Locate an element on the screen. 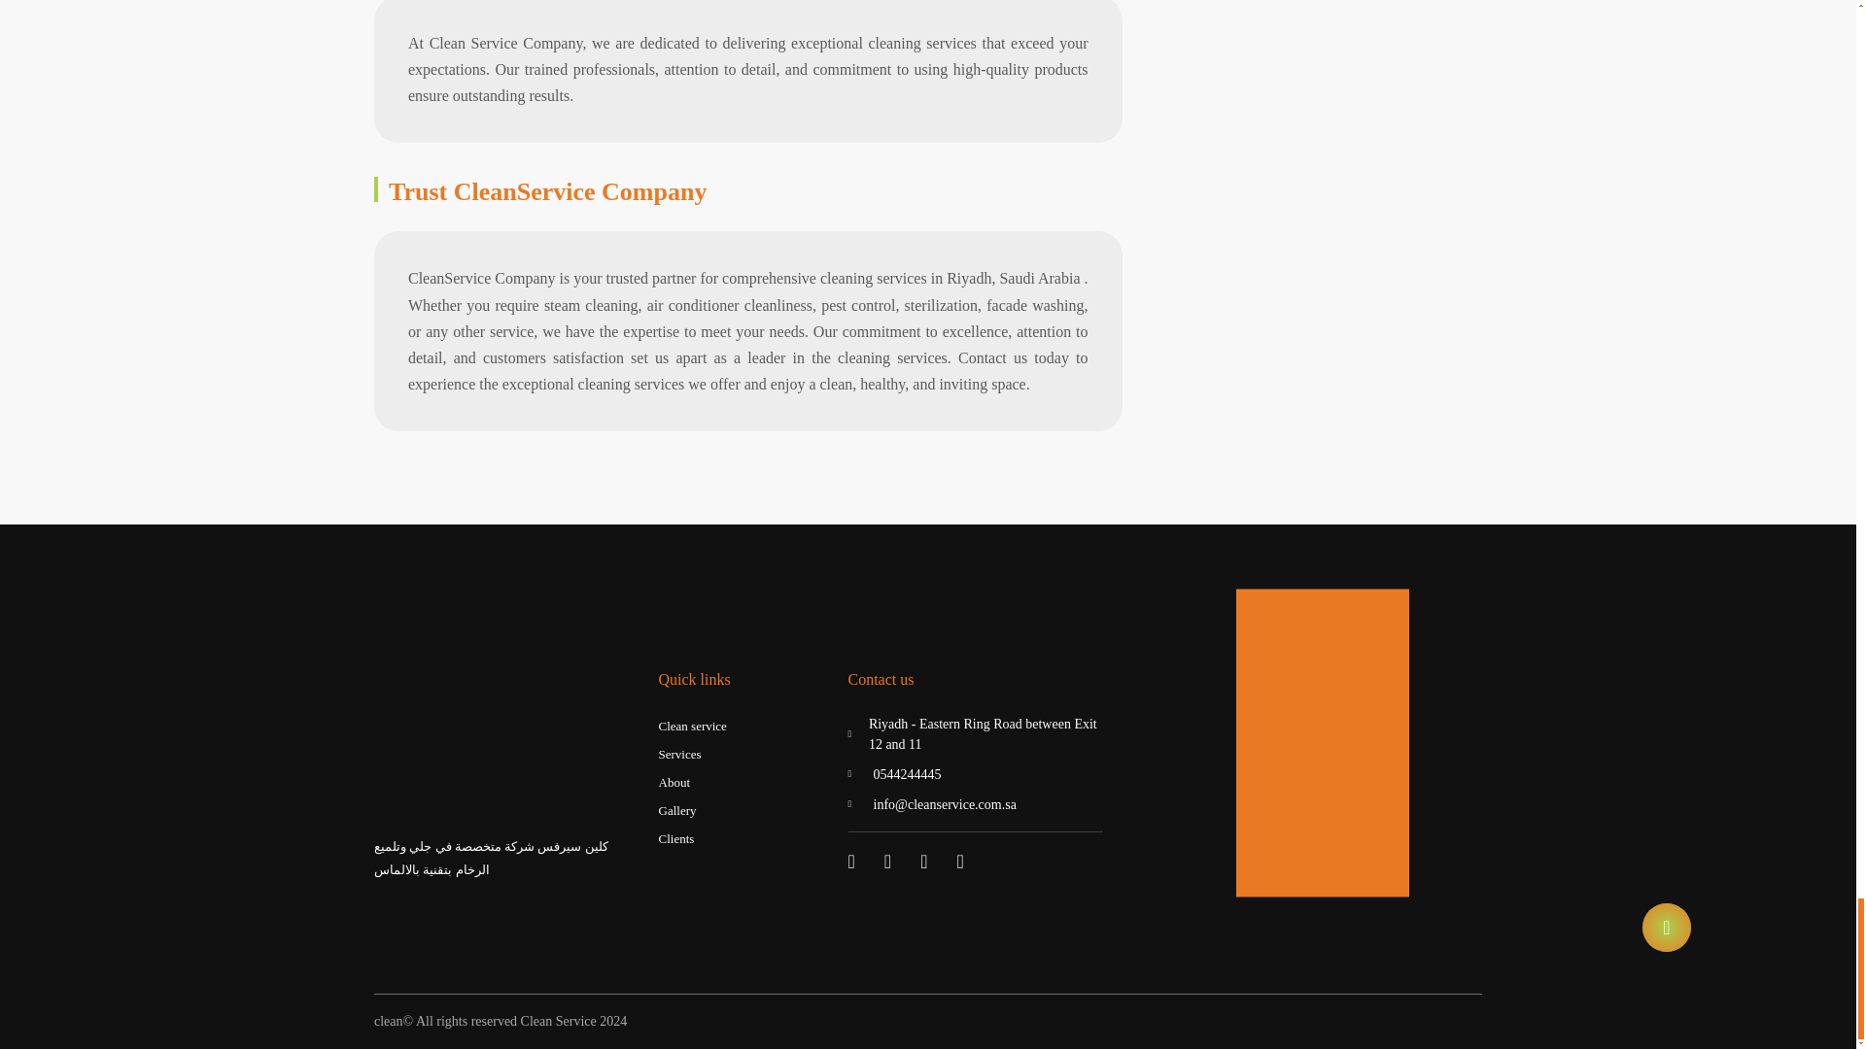 This screenshot has height=1049, width=1866. Services is located at coordinates (679, 754).